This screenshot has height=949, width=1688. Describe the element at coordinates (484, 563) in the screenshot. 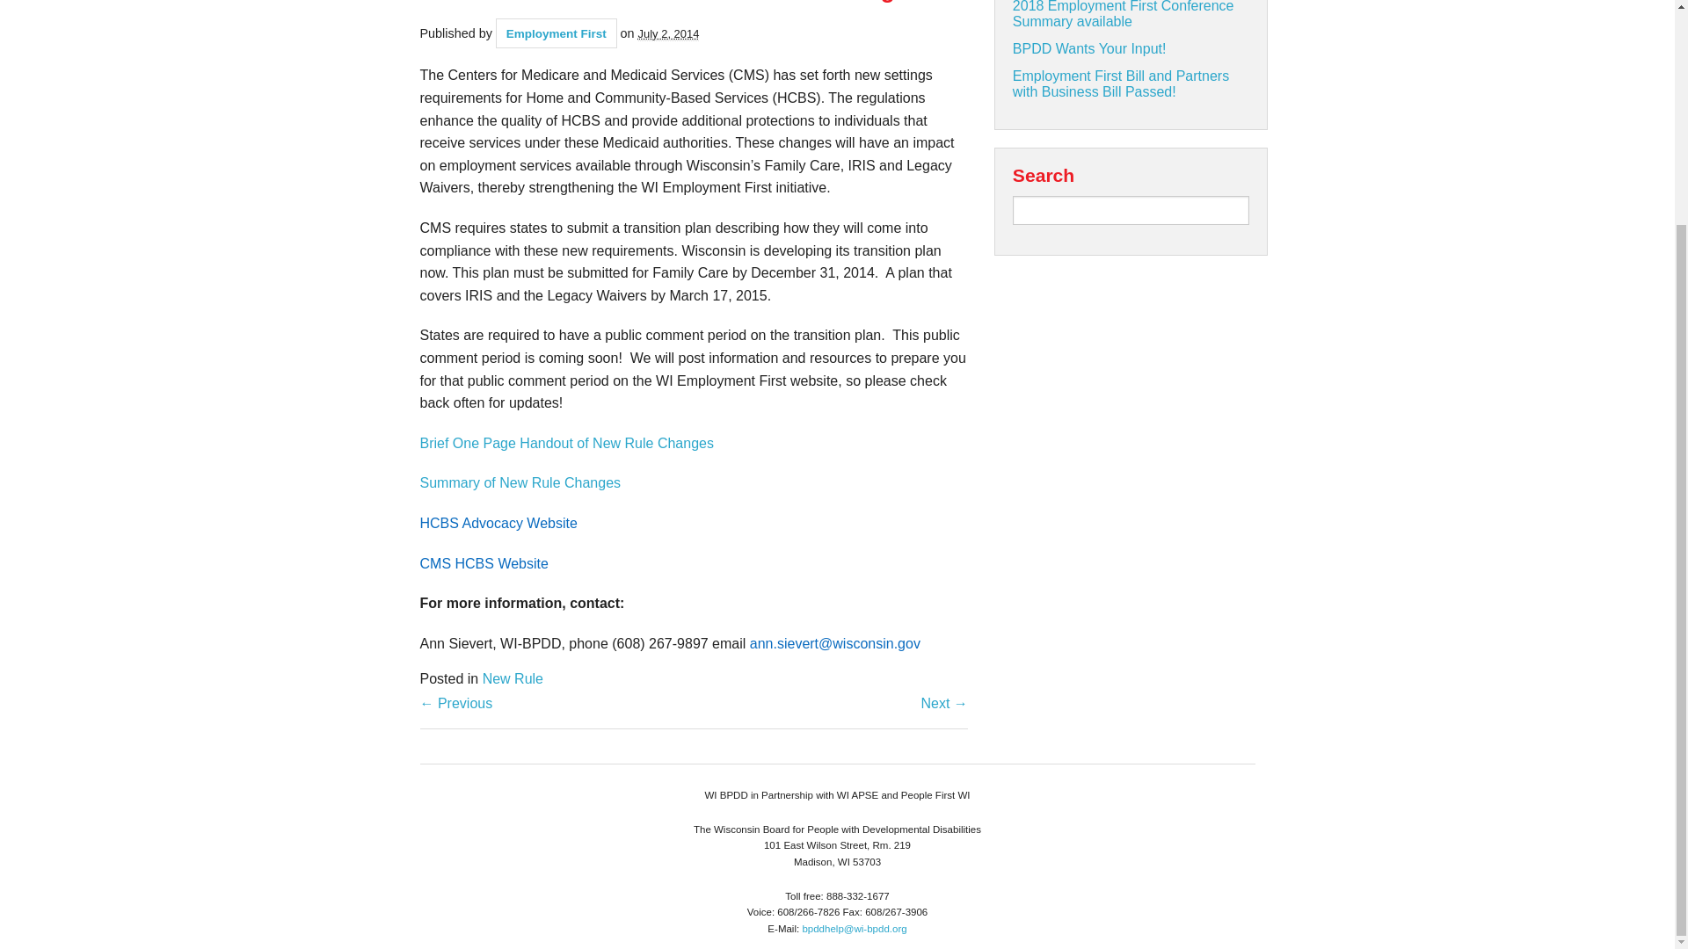

I see `CMS HCBS Website` at that location.